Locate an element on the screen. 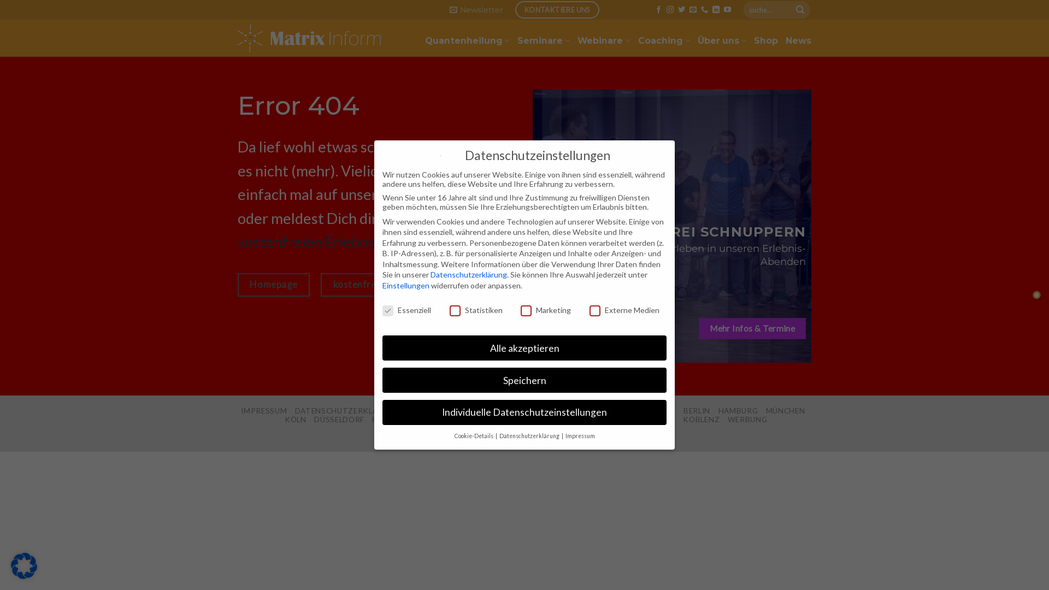 The height and width of the screenshot is (590, 1049). Coaching is located at coordinates (664, 40).